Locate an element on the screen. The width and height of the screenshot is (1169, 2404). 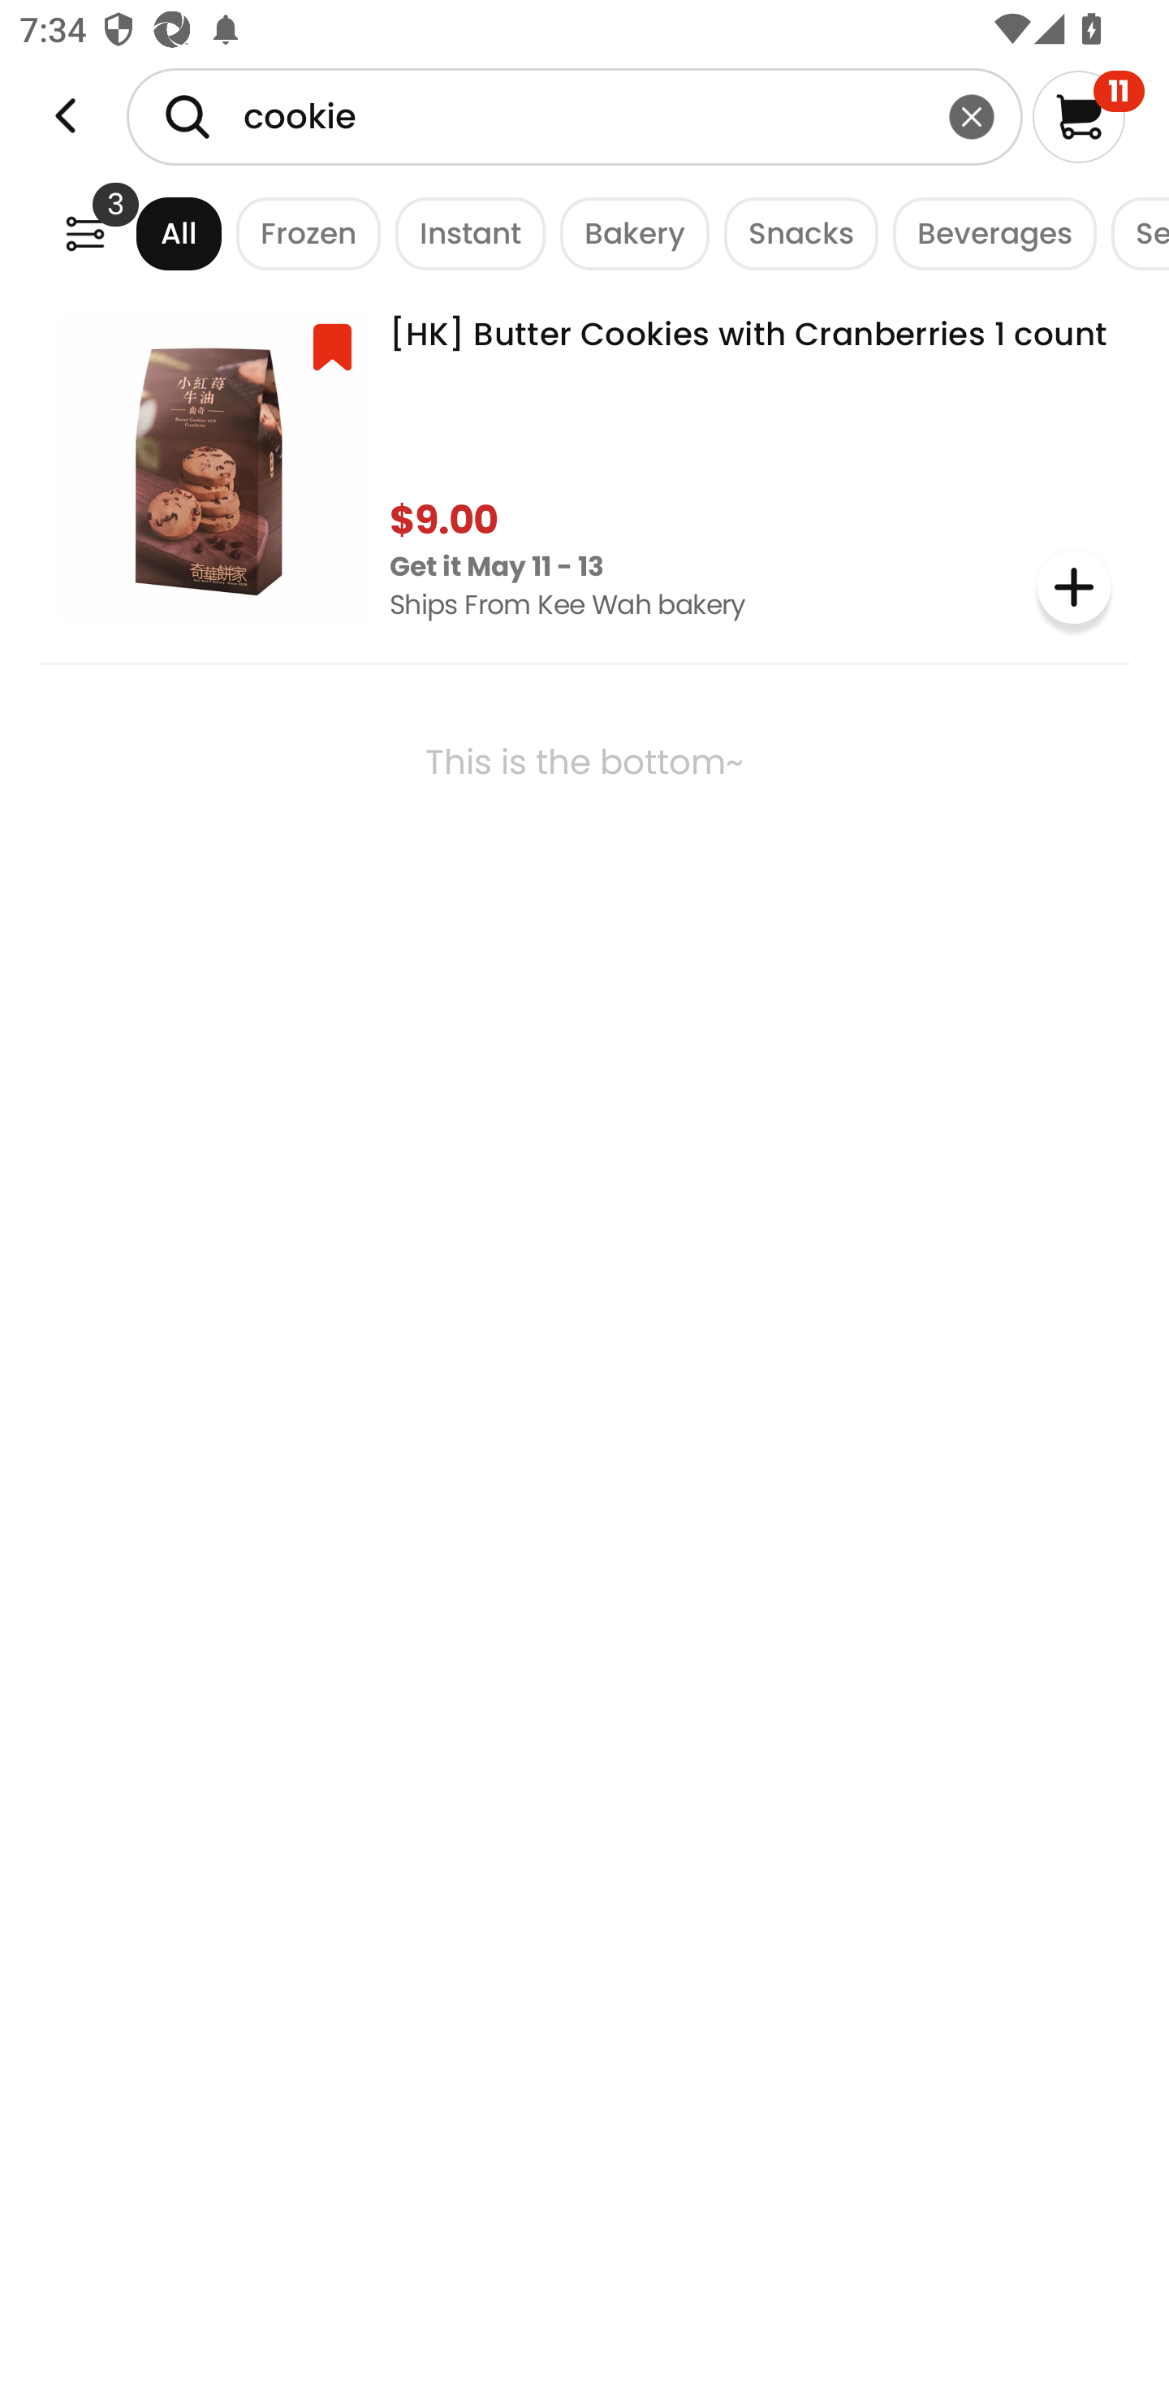
Bakery is located at coordinates (628, 232).